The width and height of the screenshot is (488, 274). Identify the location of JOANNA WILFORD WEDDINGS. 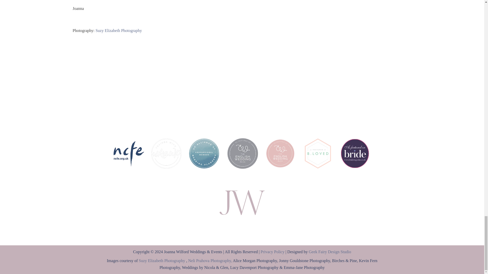
(242, 203).